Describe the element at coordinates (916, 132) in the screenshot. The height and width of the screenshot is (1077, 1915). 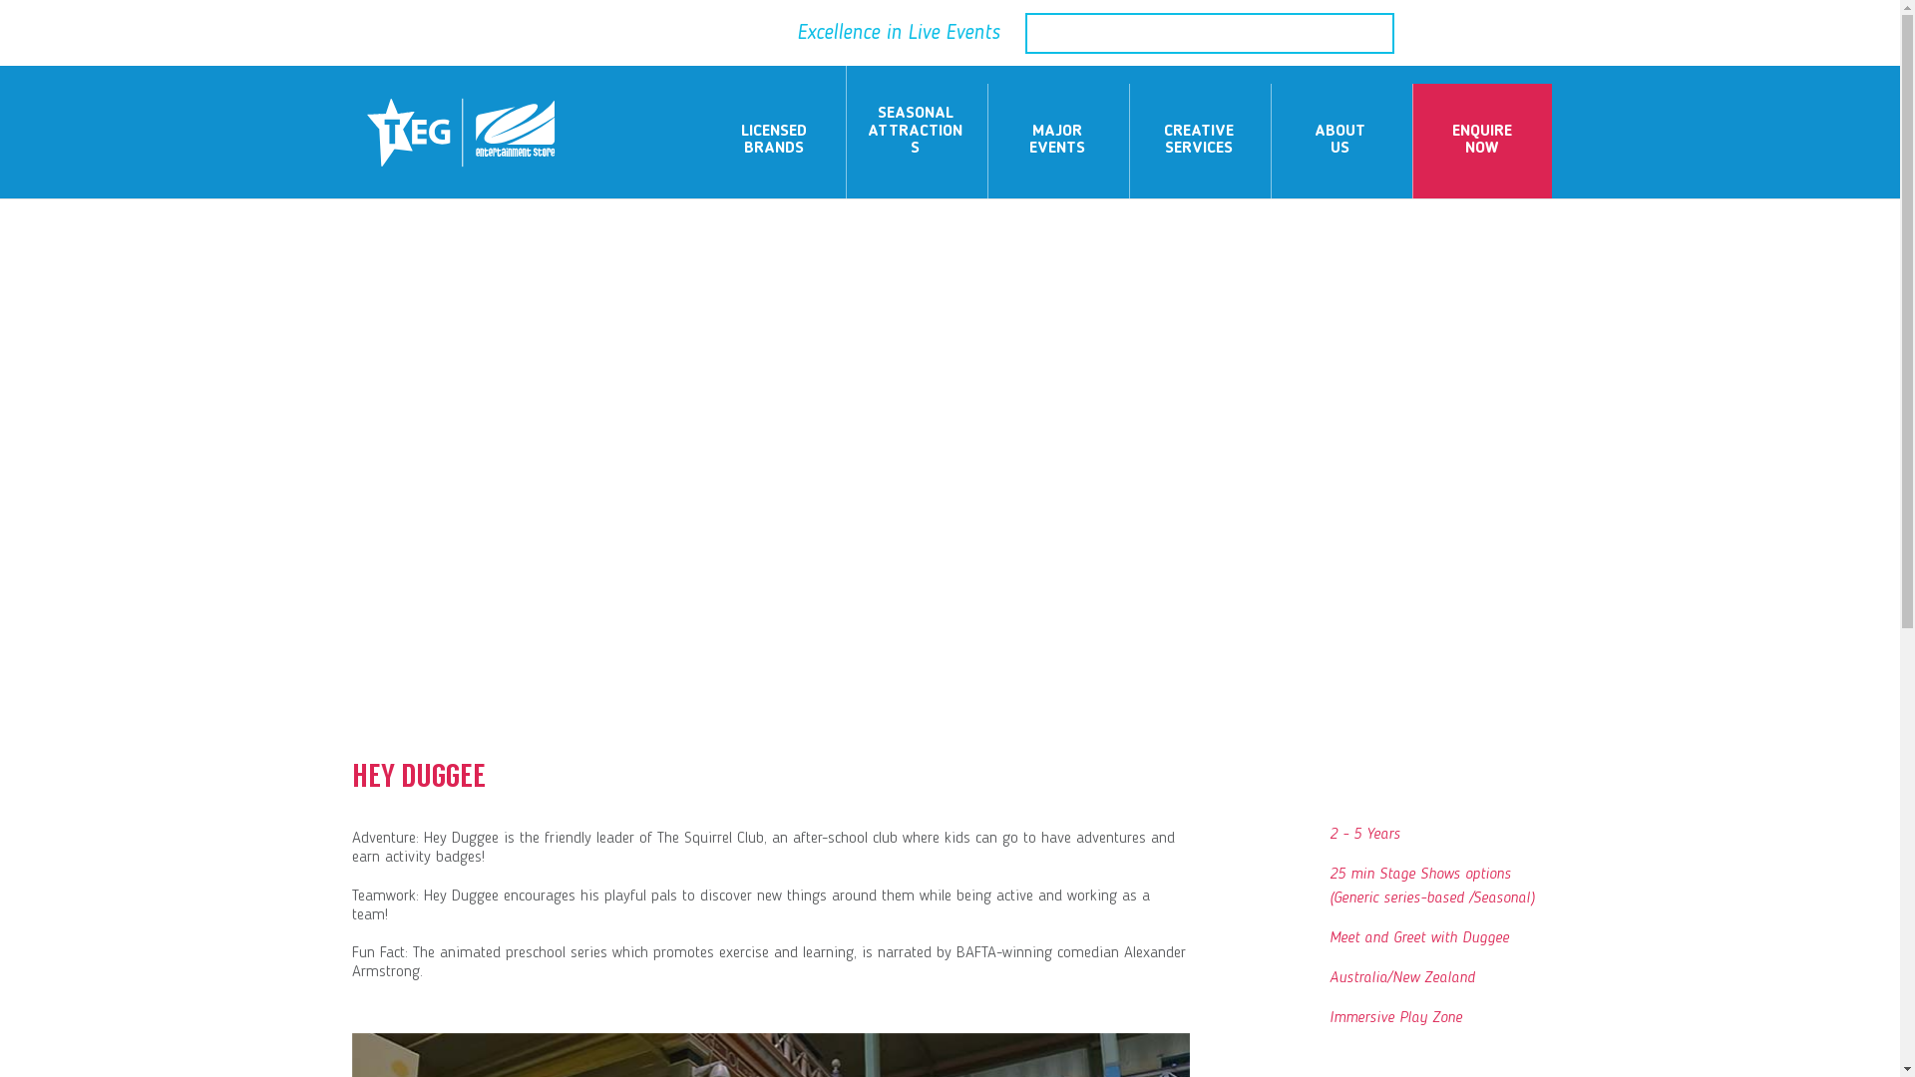
I see `SEASONAL ATTRACTIONS` at that location.